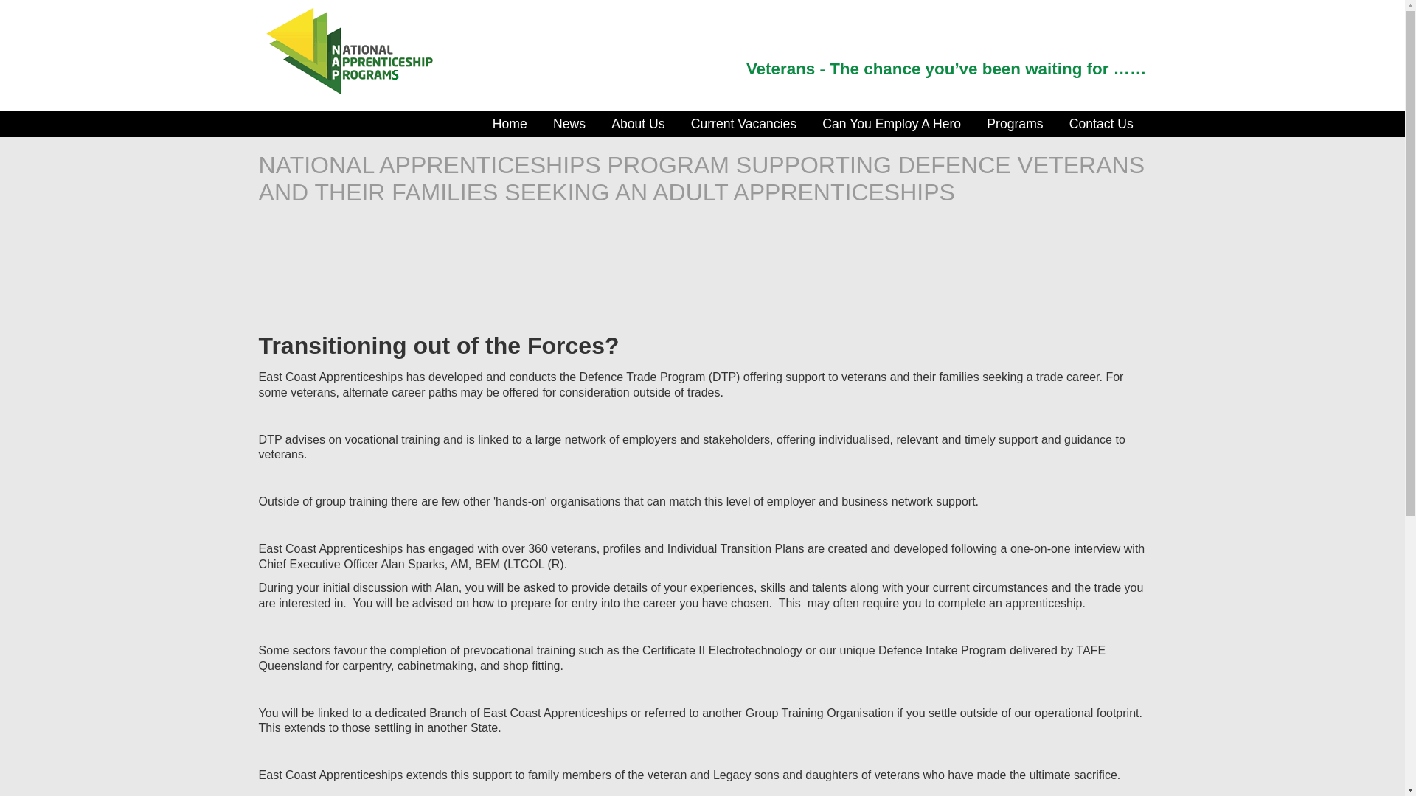 This screenshot has height=796, width=1416. What do you see at coordinates (639, 124) in the screenshot?
I see `About Us` at bounding box center [639, 124].